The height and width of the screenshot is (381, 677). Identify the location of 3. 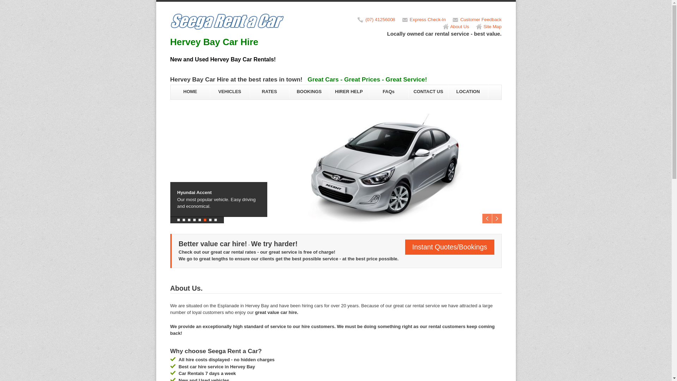
(189, 220).